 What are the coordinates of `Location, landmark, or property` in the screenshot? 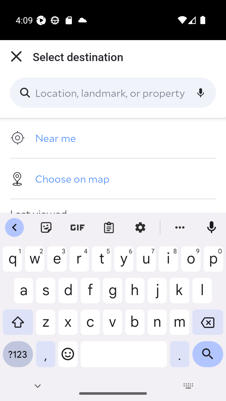 It's located at (113, 93).